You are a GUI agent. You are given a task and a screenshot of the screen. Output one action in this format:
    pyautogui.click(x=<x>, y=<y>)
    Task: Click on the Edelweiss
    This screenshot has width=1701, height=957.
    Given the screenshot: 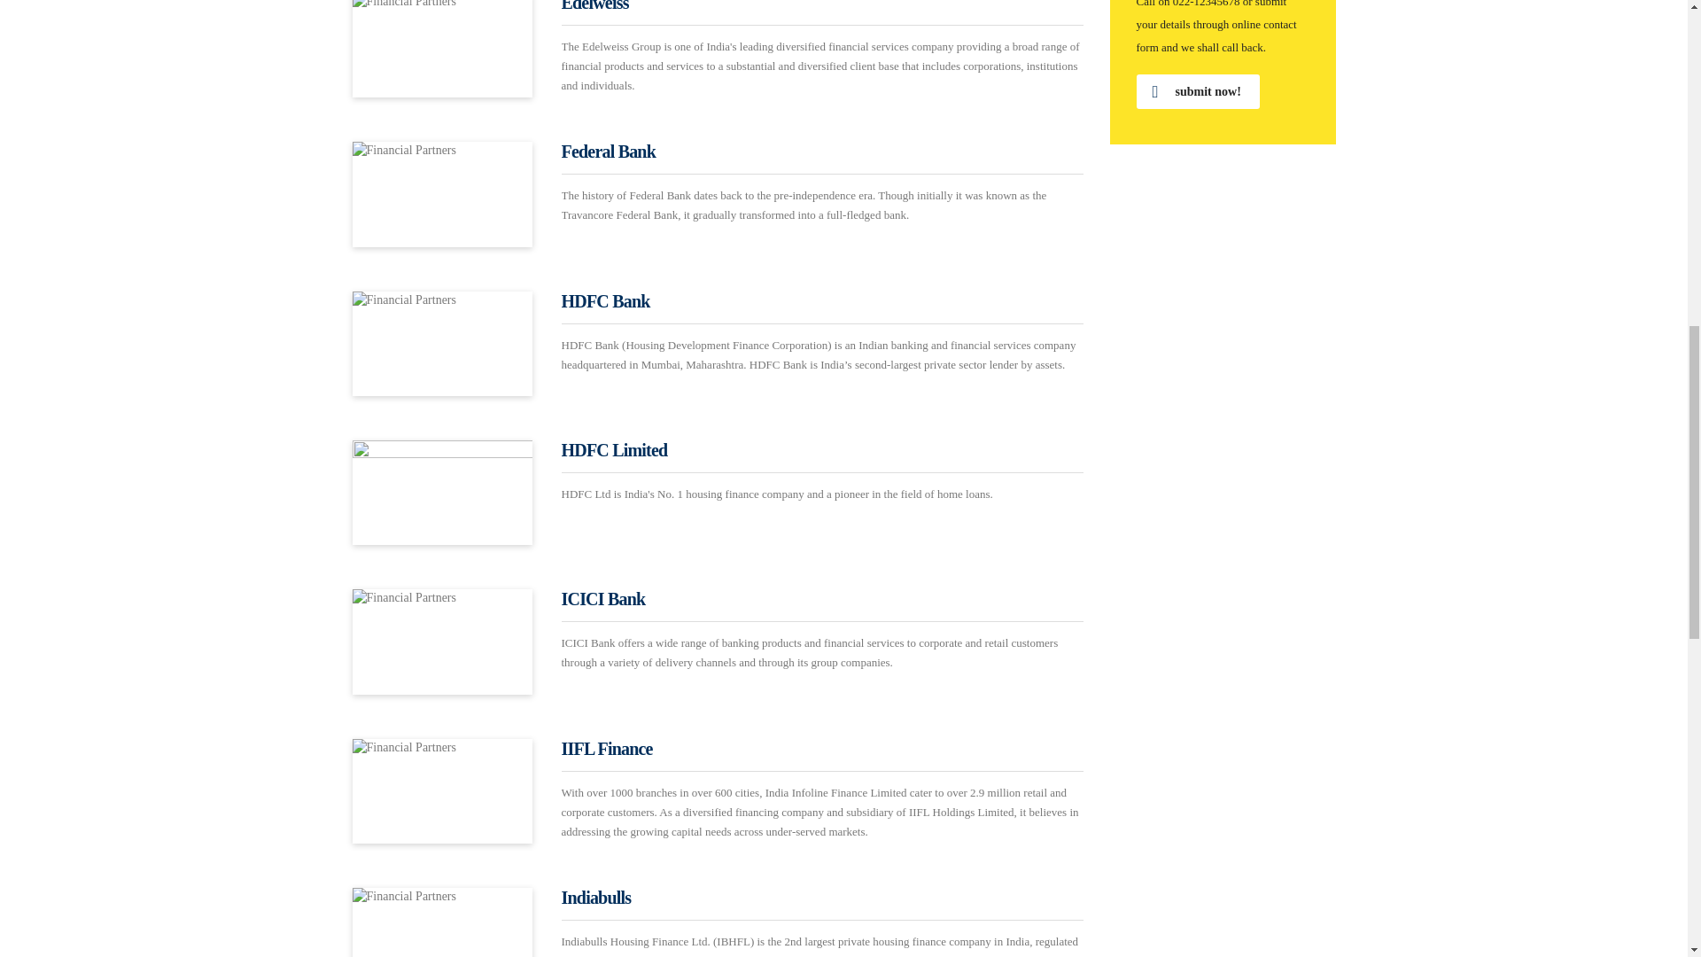 What is the action you would take?
    pyautogui.click(x=595, y=6)
    